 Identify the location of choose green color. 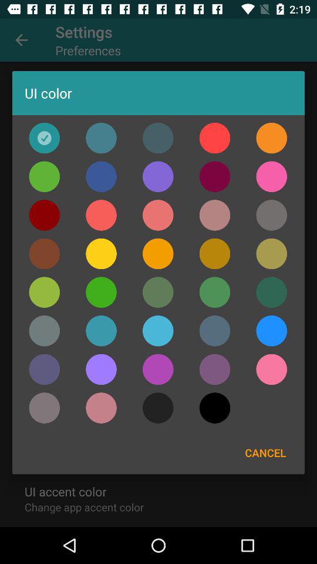
(101, 292).